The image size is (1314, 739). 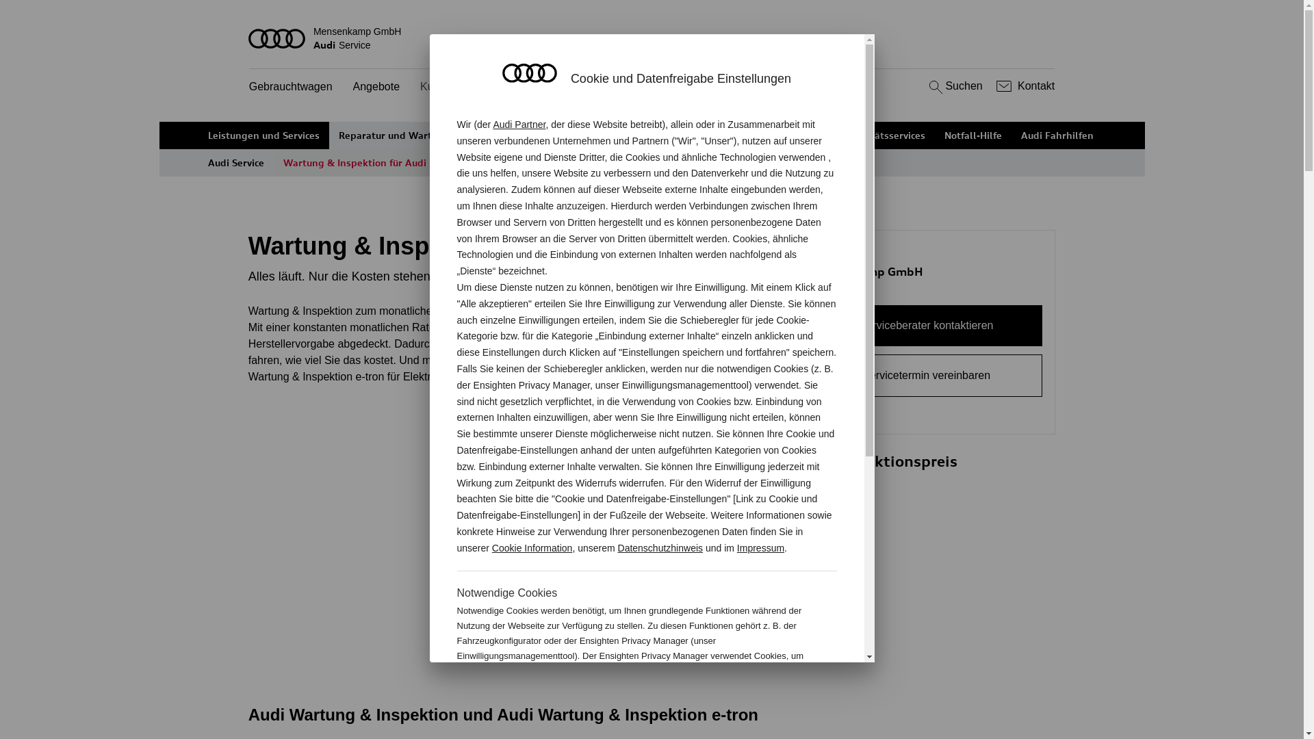 What do you see at coordinates (652, 38) in the screenshot?
I see `Mensenkamp GmbH
AudiService` at bounding box center [652, 38].